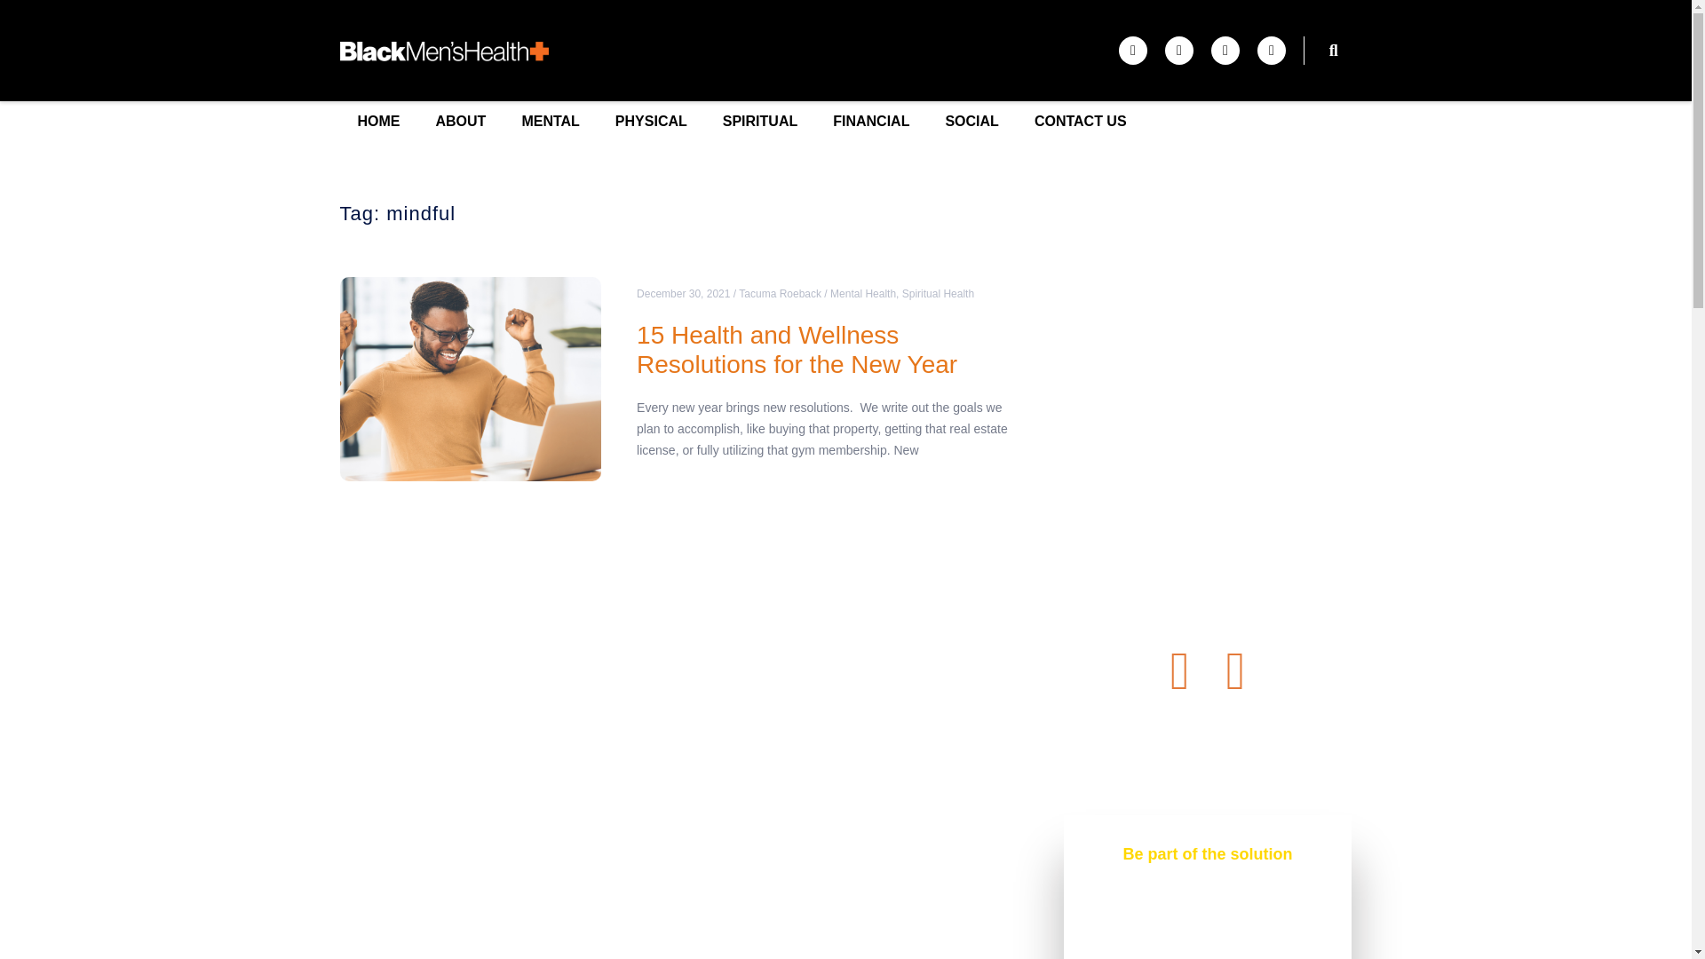  Describe the element at coordinates (460, 121) in the screenshot. I see `ABOUT` at that location.